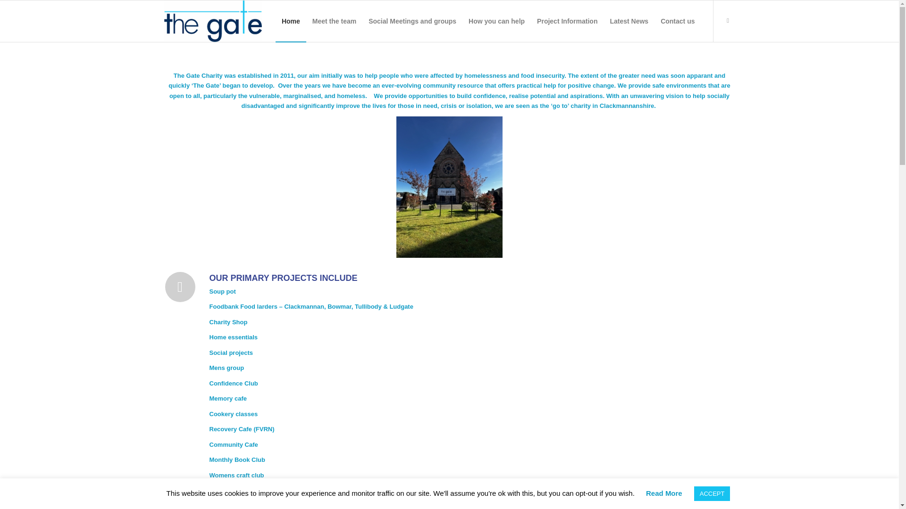 The image size is (906, 509). Describe the element at coordinates (212, 21) in the screenshot. I see `the-gate-charity-logo` at that location.